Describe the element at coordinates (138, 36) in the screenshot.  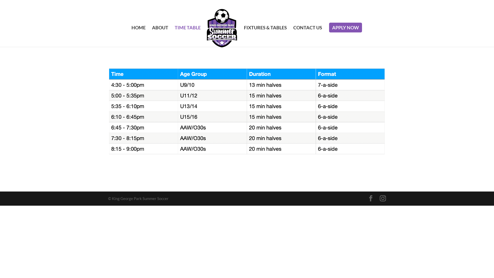
I see `HOME` at that location.